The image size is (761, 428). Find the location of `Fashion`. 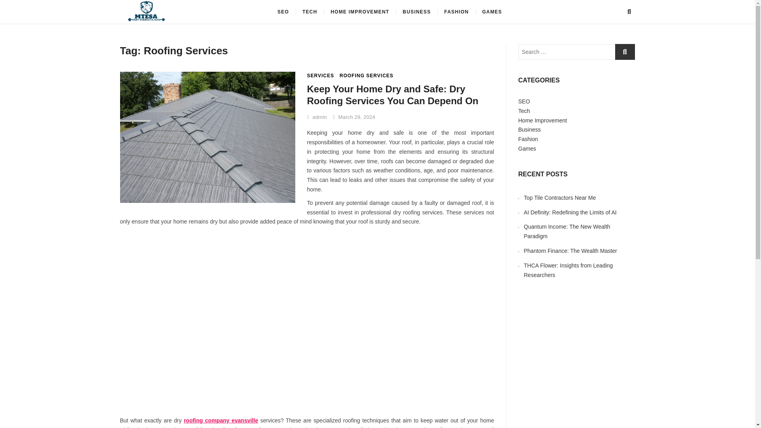

Fashion is located at coordinates (528, 139).